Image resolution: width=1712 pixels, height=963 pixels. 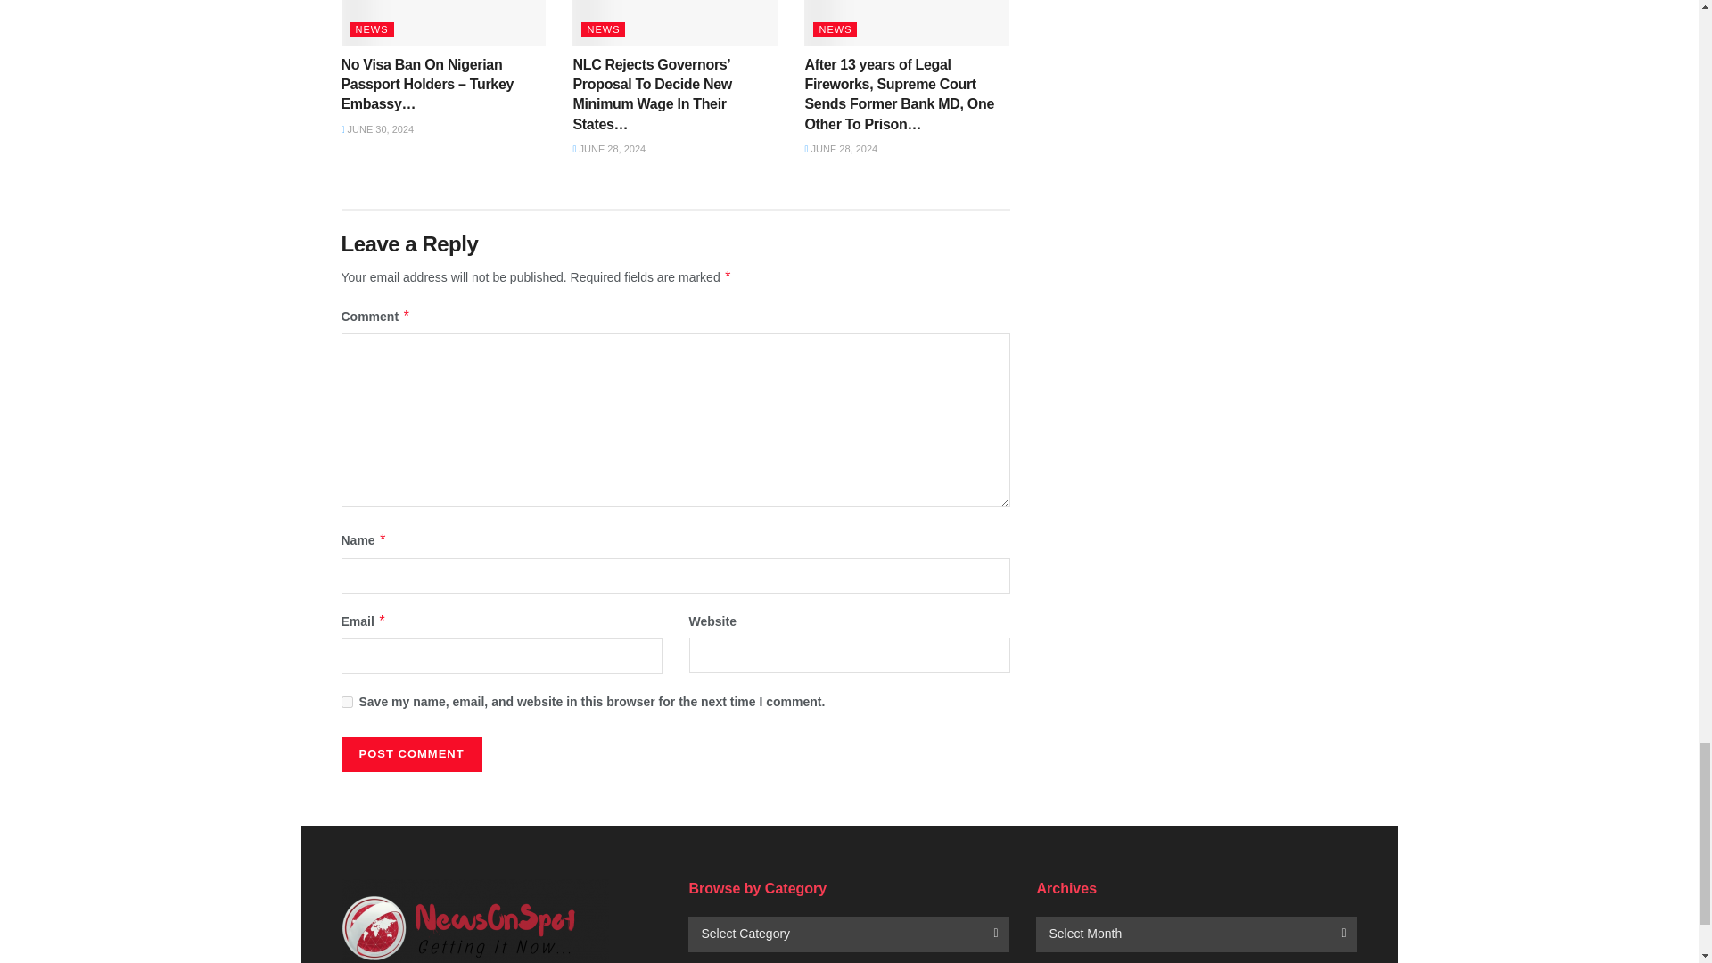 I want to click on yes, so click(x=346, y=701).